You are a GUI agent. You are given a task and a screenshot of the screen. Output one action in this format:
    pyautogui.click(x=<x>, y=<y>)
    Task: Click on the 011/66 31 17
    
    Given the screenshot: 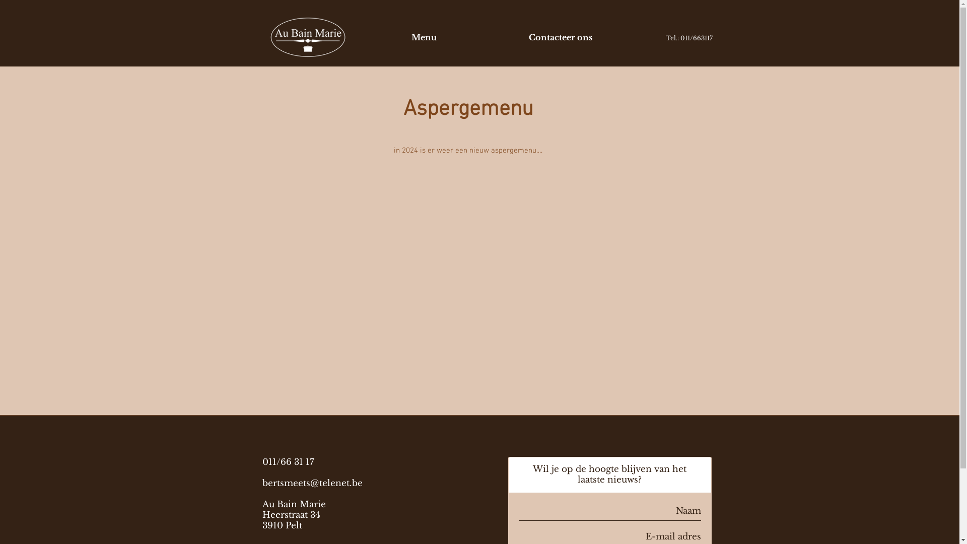 What is the action you would take?
    pyautogui.click(x=288, y=462)
    